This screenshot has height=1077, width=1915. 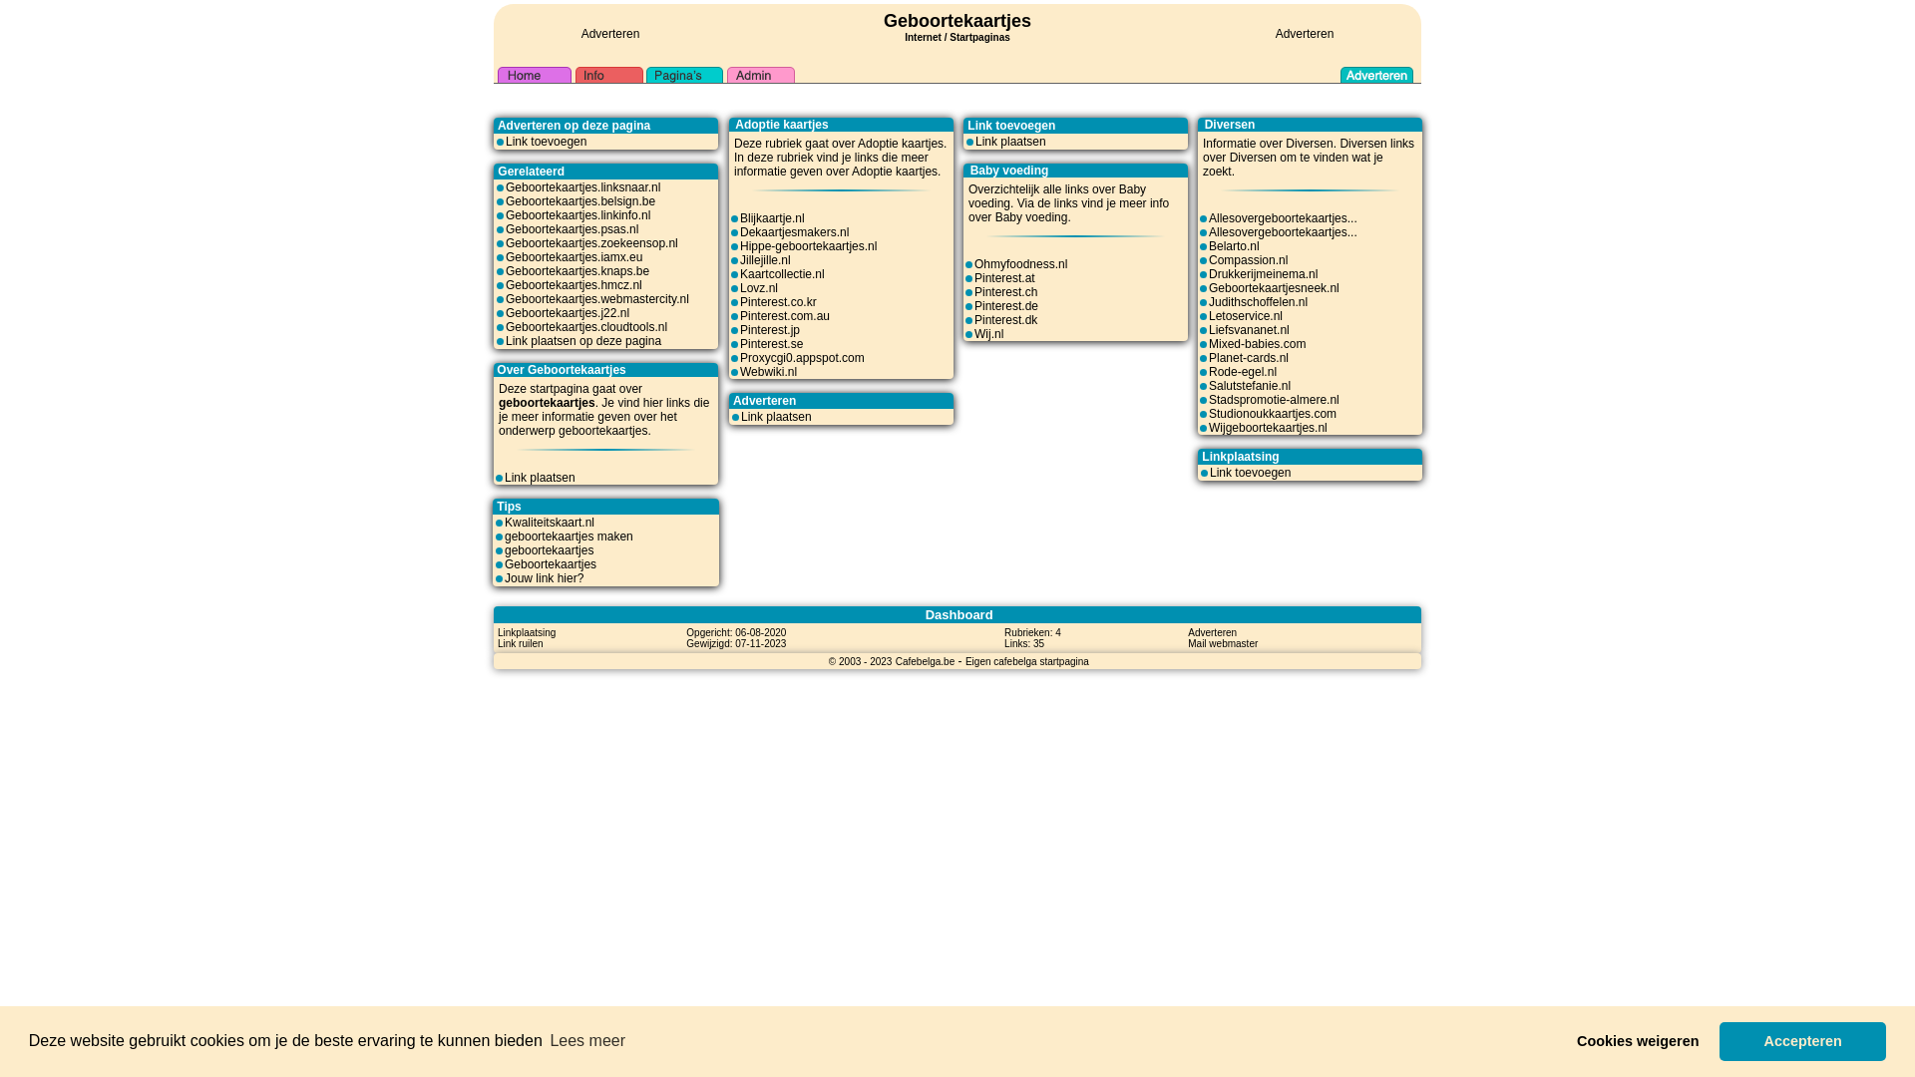 What do you see at coordinates (587, 1041) in the screenshot?
I see `Lees meer` at bounding box center [587, 1041].